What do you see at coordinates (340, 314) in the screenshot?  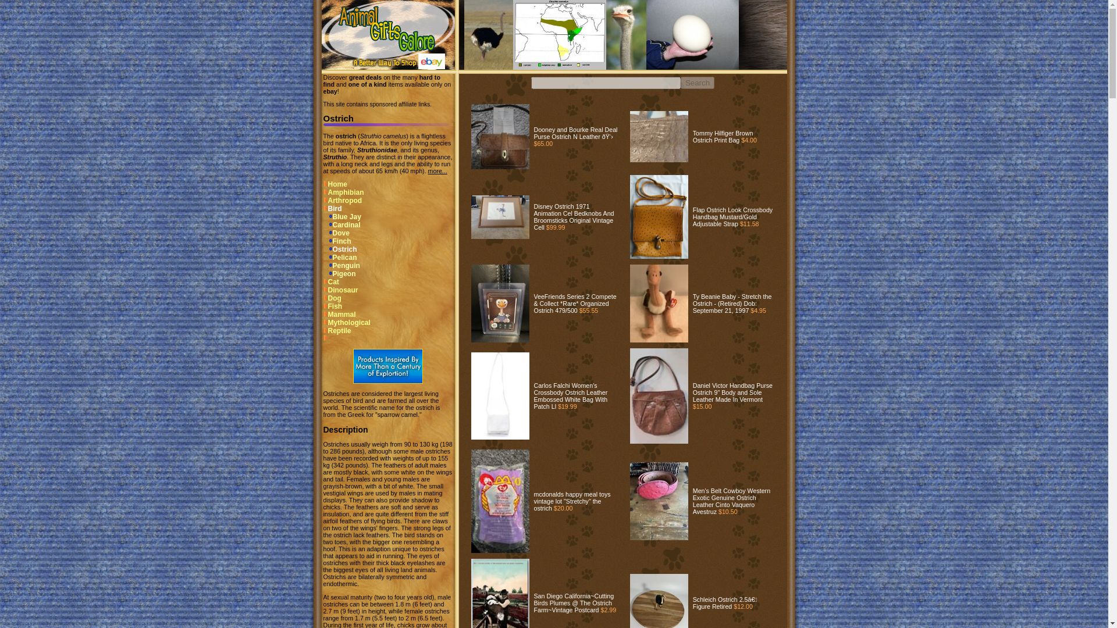 I see `Mammal` at bounding box center [340, 314].